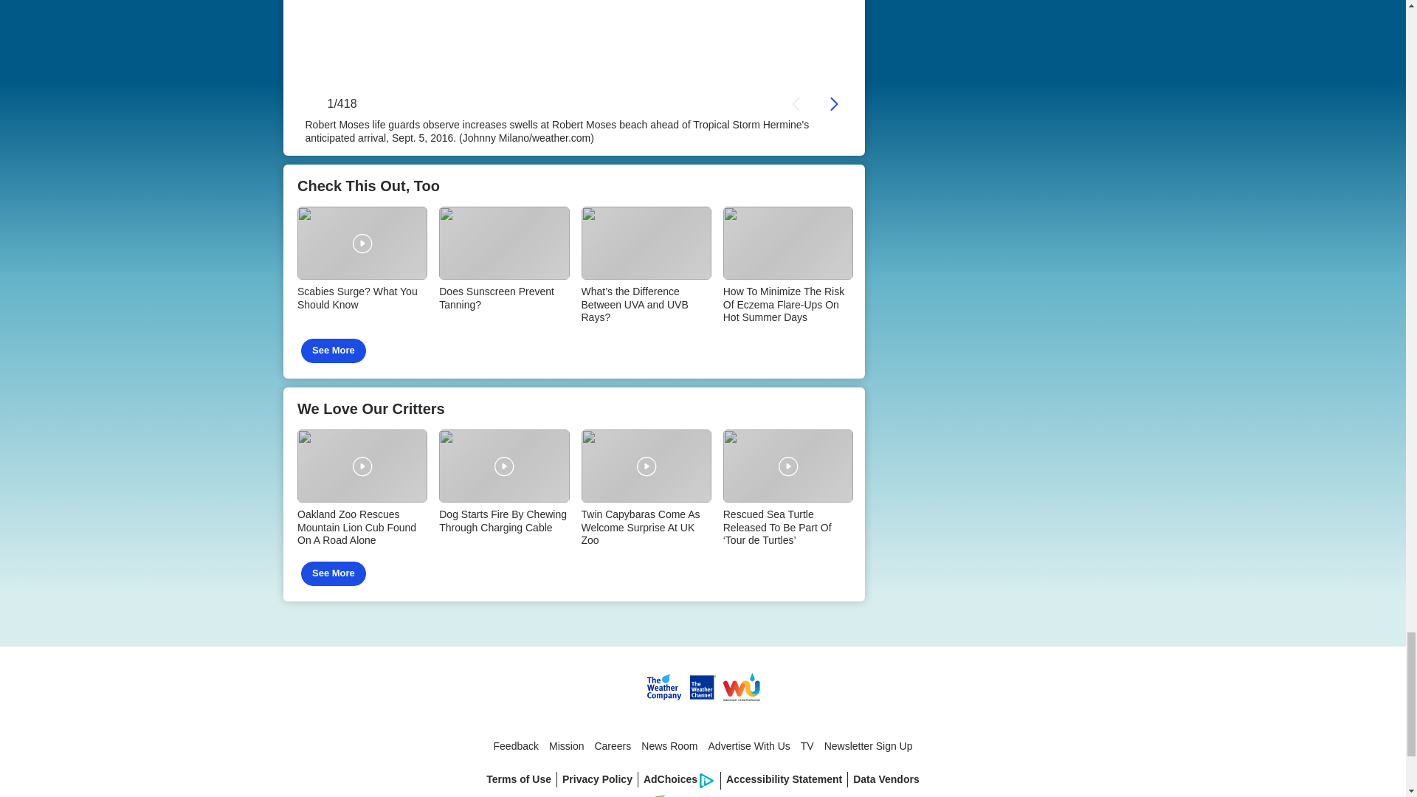  I want to click on See More, so click(333, 351).